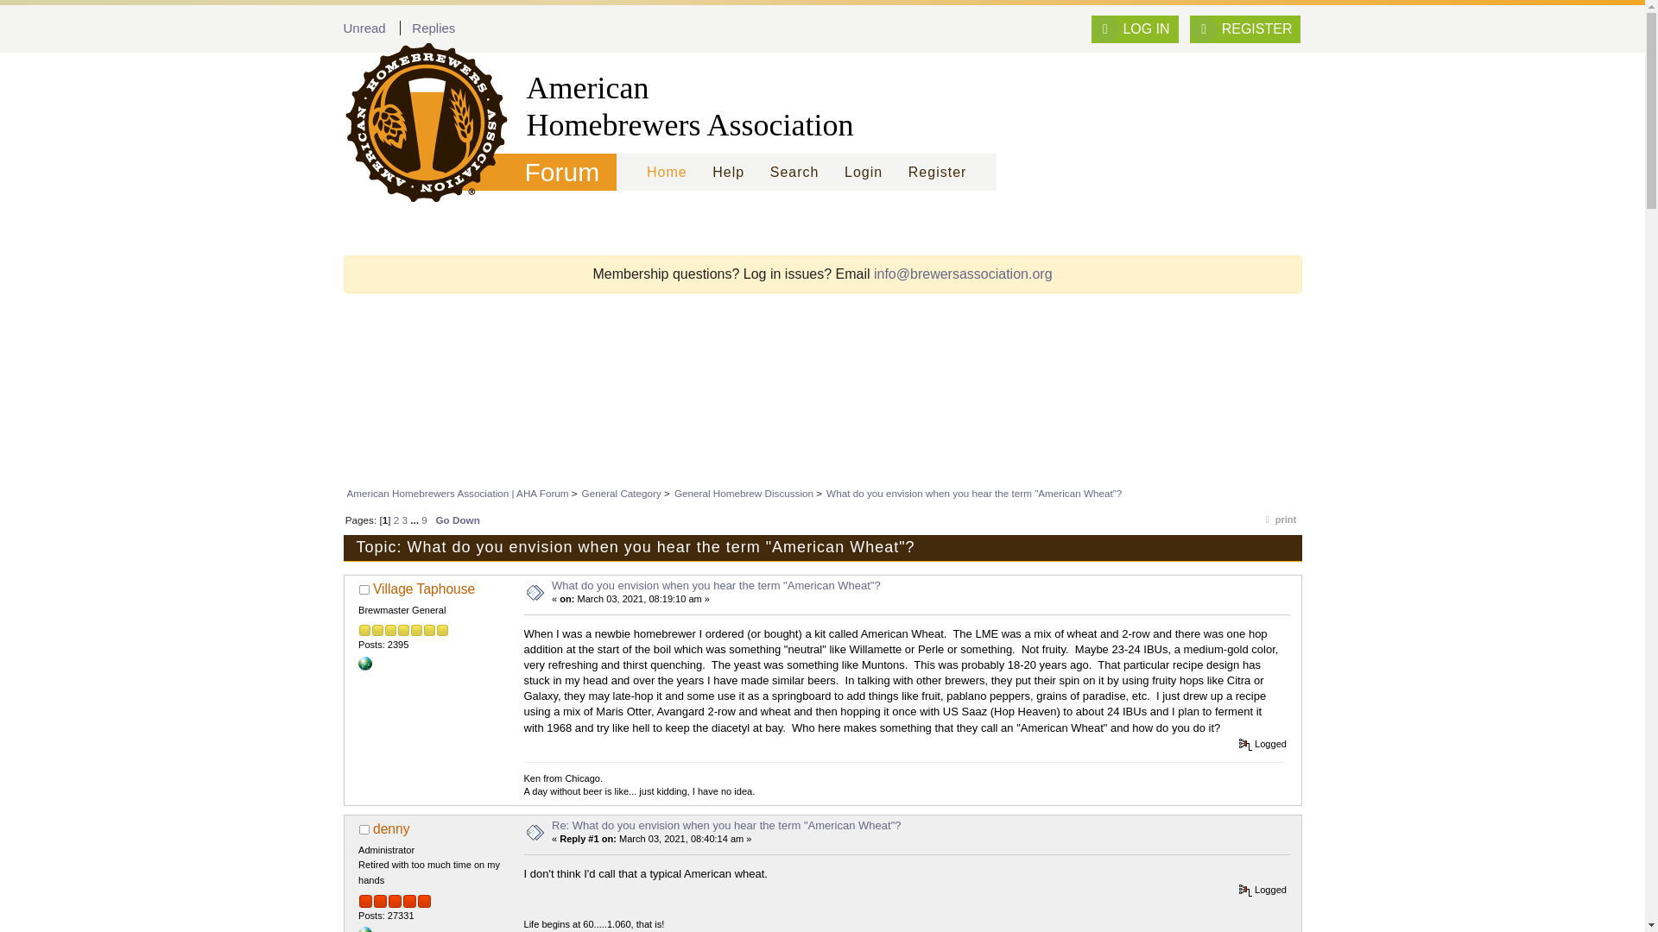 This screenshot has height=932, width=1658. I want to click on REGISTER, so click(1245, 29).